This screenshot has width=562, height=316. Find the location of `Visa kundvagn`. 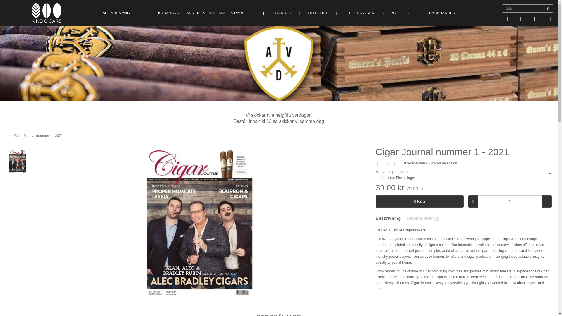

Visa kundvagn is located at coordinates (506, 19).